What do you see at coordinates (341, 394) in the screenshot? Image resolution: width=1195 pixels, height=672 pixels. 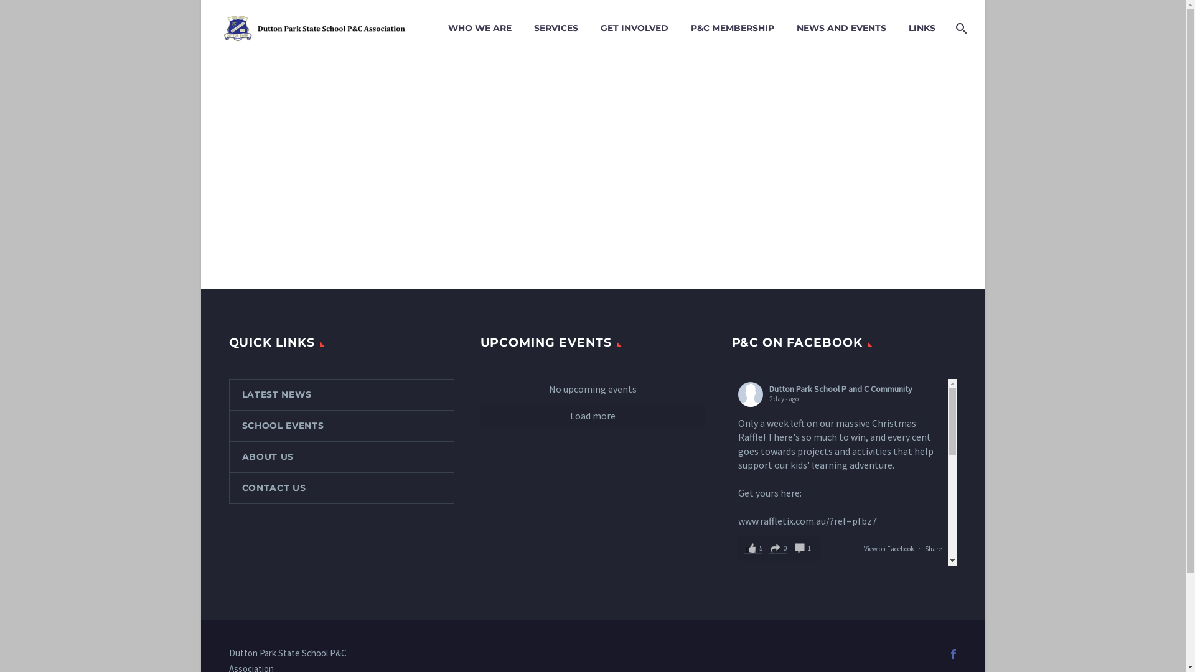 I see `LATEST NEWS` at bounding box center [341, 394].